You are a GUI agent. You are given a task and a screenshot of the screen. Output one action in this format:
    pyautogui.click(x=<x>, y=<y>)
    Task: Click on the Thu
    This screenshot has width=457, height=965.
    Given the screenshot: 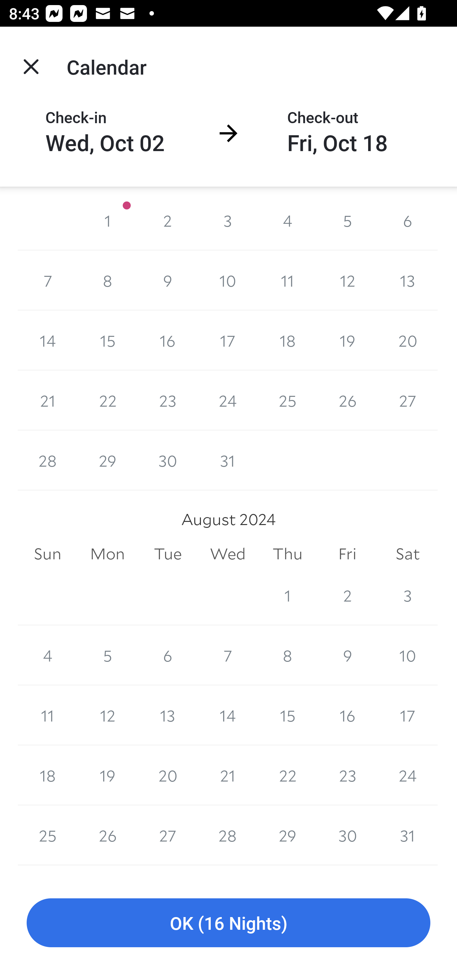 What is the action you would take?
    pyautogui.click(x=288, y=554)
    